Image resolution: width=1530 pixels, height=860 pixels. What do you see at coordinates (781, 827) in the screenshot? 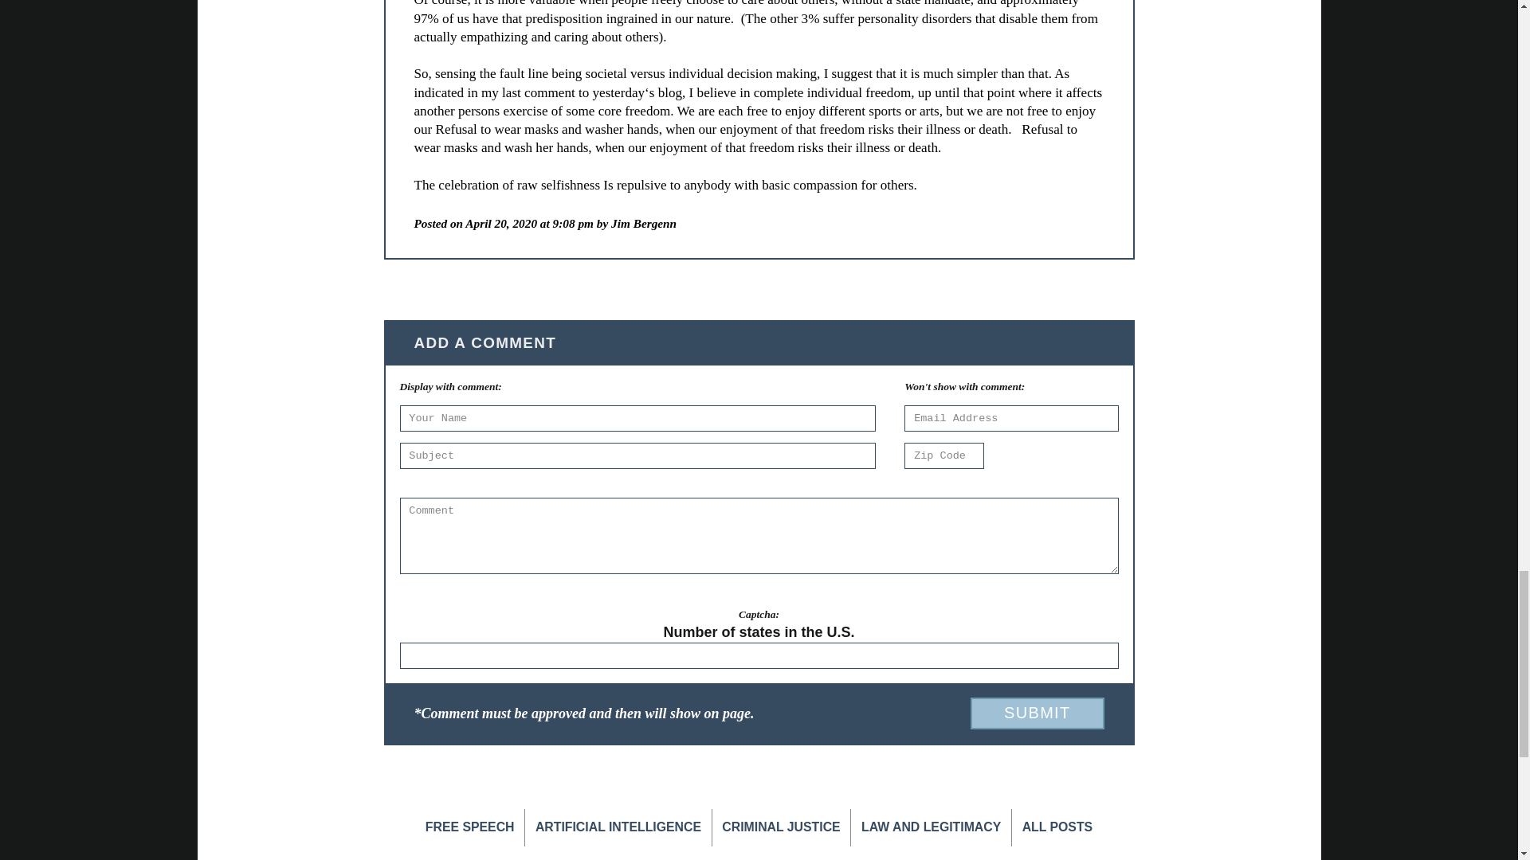
I see `CRIMINAL JUSTICE` at bounding box center [781, 827].